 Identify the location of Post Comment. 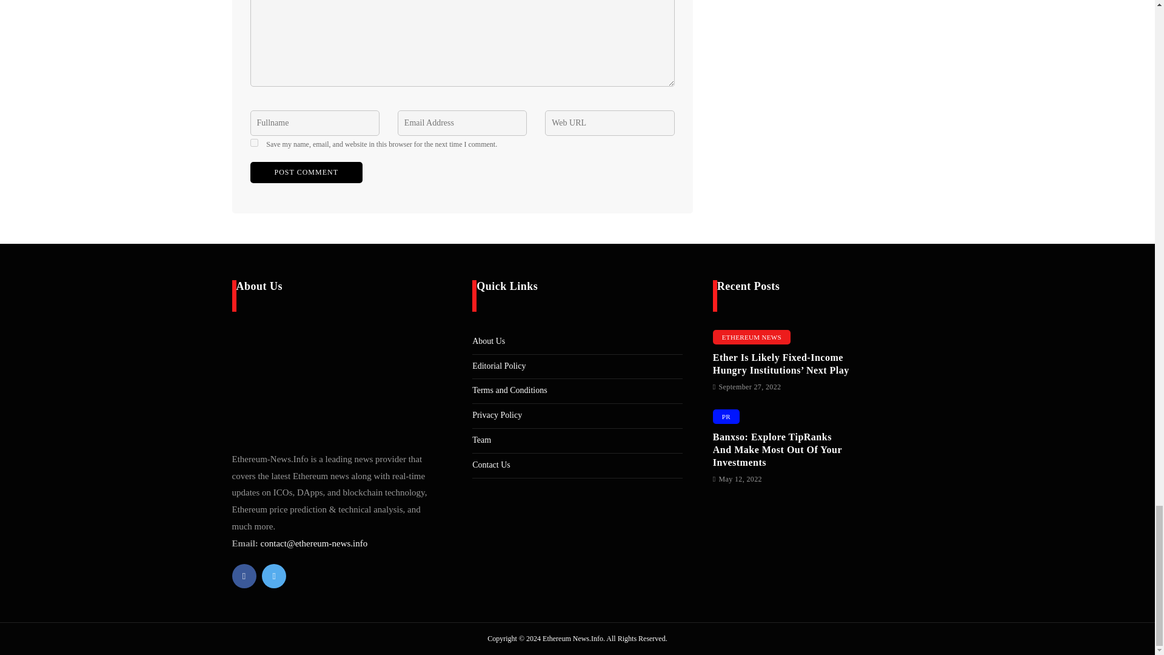
(306, 172).